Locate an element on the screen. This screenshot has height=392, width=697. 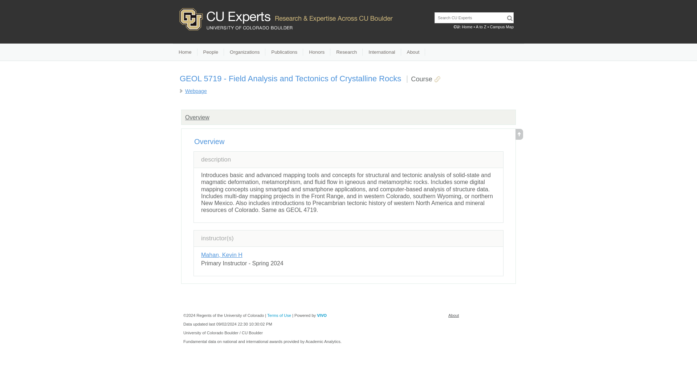
Webpage is located at coordinates (196, 91).